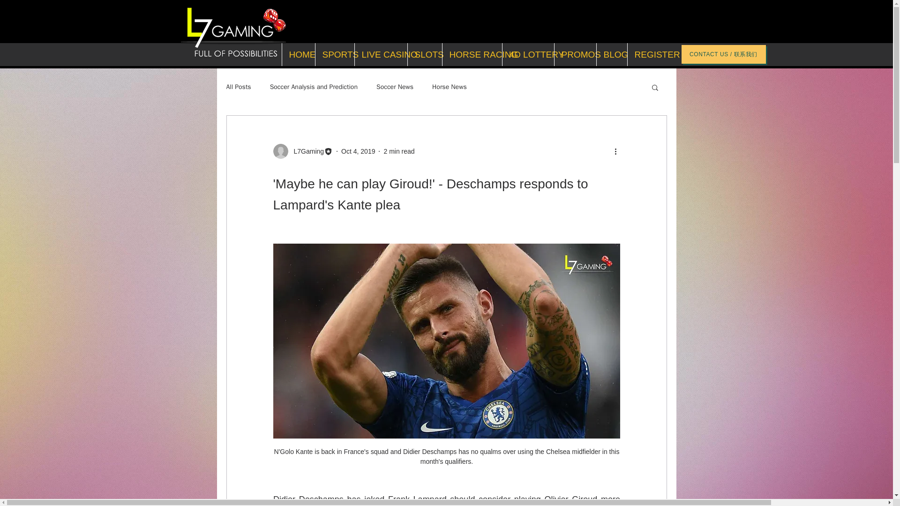 The height and width of the screenshot is (506, 900). Describe the element at coordinates (335, 54) in the screenshot. I see `SPORTS` at that location.